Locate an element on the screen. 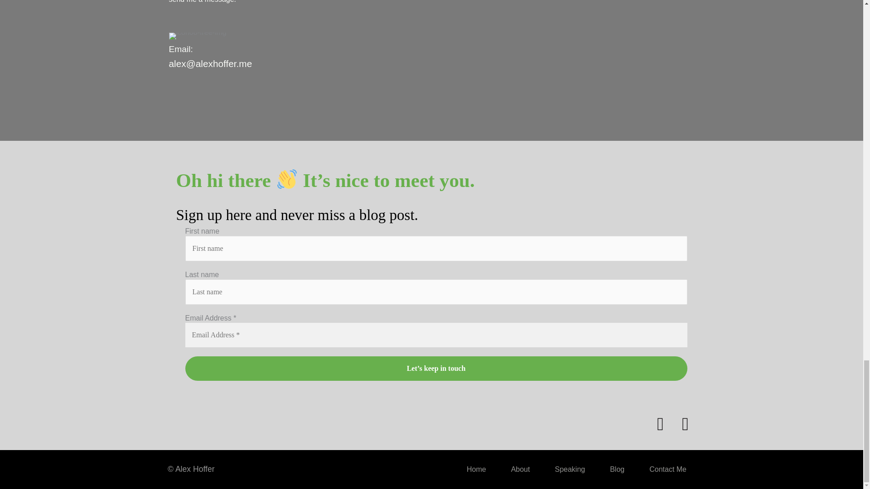 This screenshot has height=489, width=870. Contact Me is located at coordinates (662, 470).